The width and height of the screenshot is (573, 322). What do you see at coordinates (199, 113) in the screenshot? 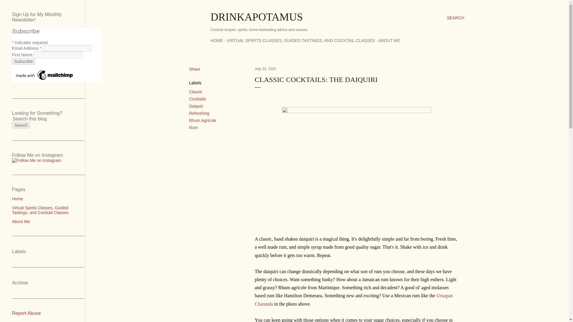
I see `Refreshing` at bounding box center [199, 113].